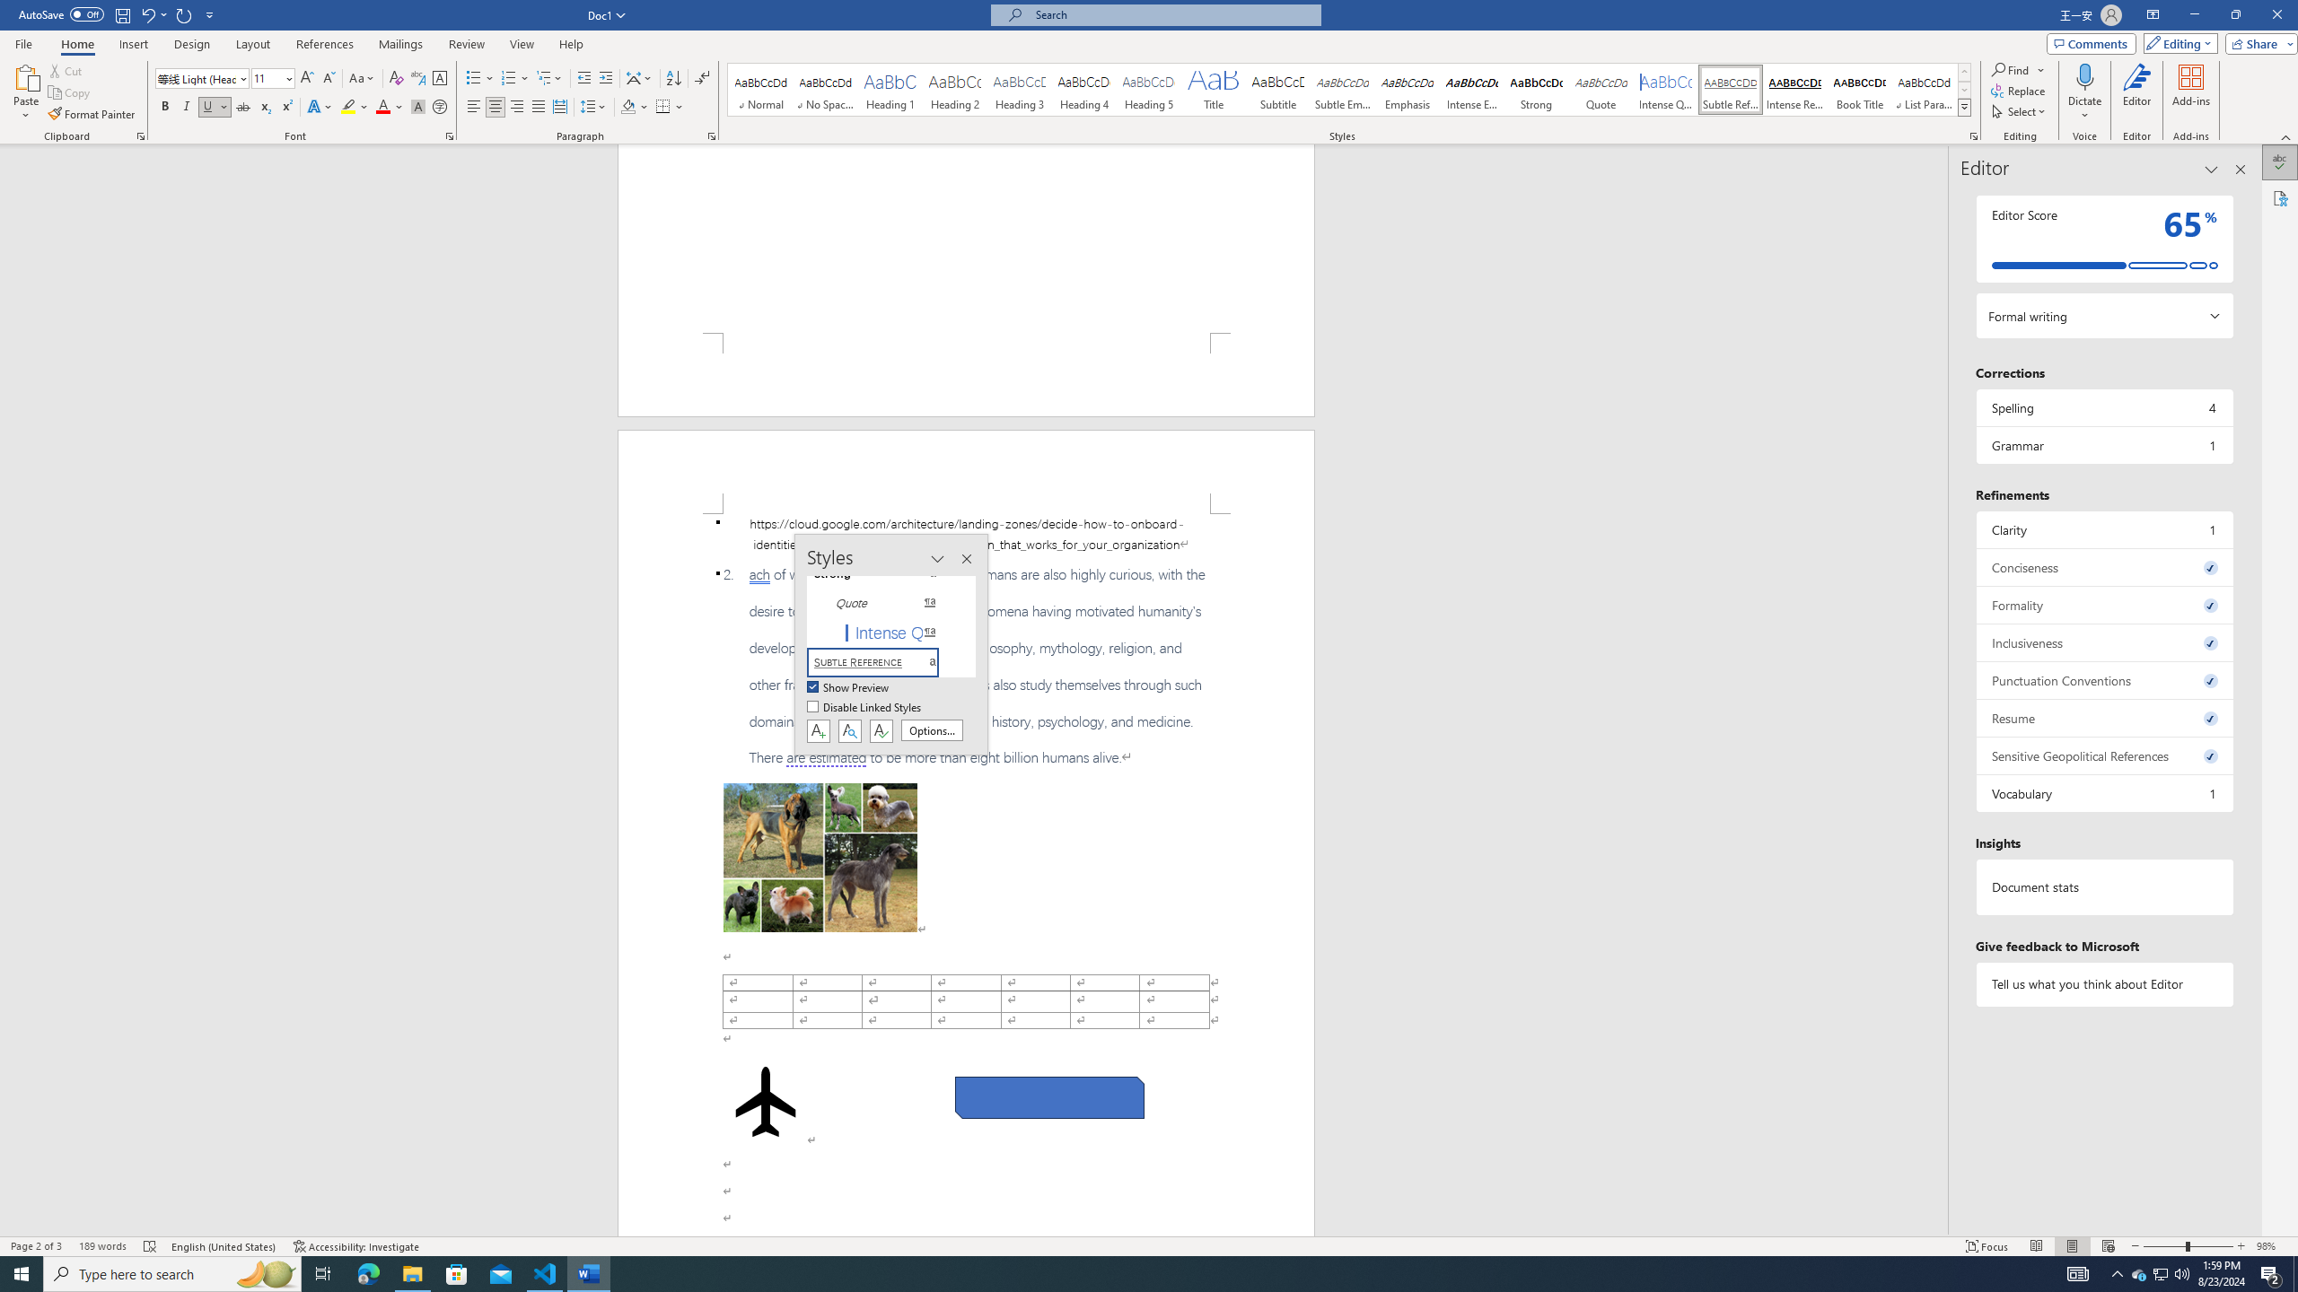  I want to click on Airplane with solid fill, so click(767, 1101).